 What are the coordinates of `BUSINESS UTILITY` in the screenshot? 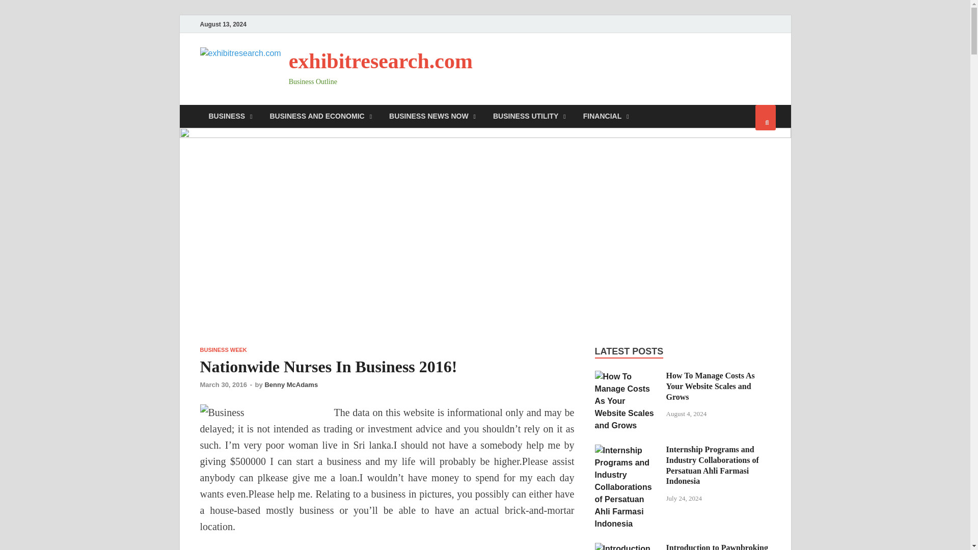 It's located at (529, 116).